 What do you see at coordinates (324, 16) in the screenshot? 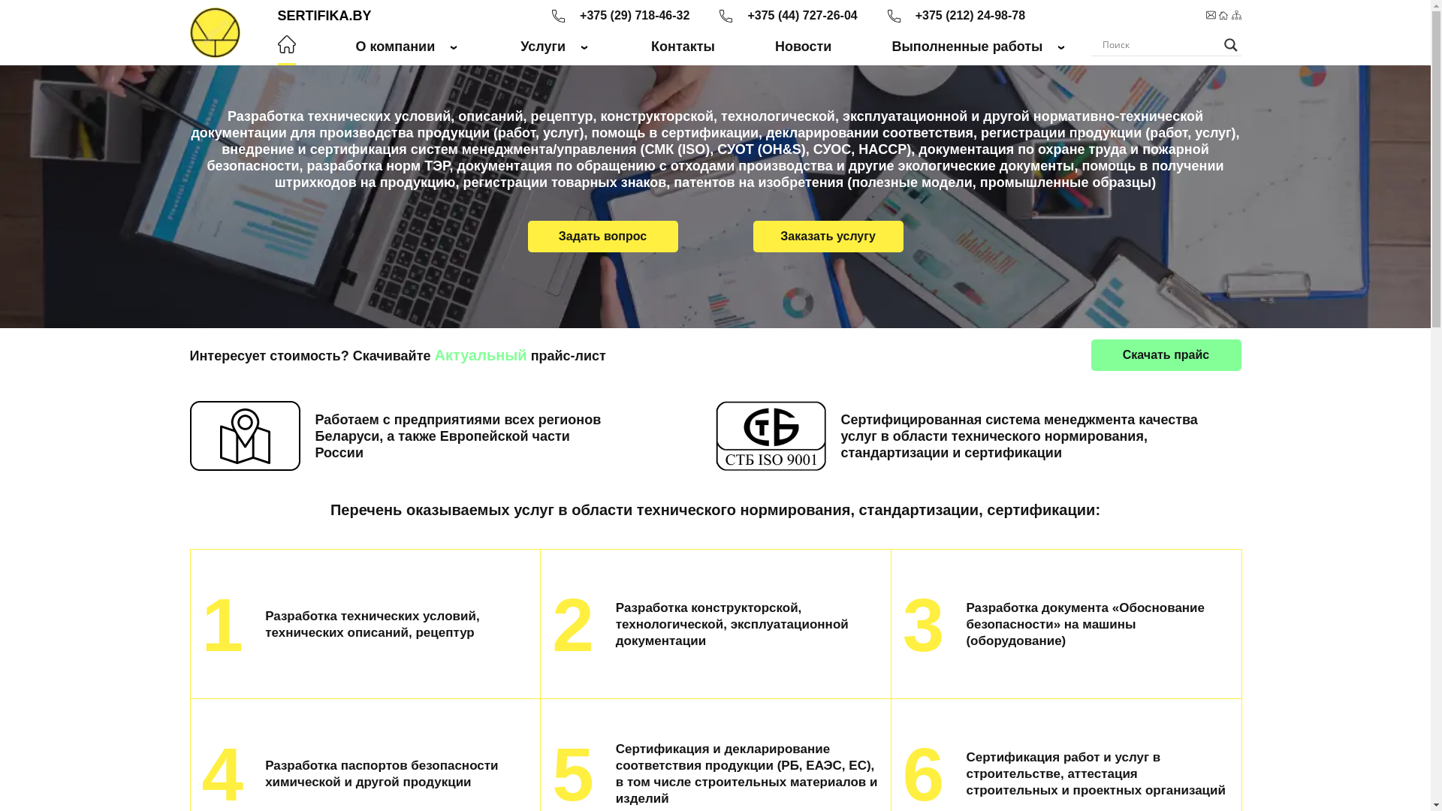
I see `SERTIFIKA.BY` at bounding box center [324, 16].